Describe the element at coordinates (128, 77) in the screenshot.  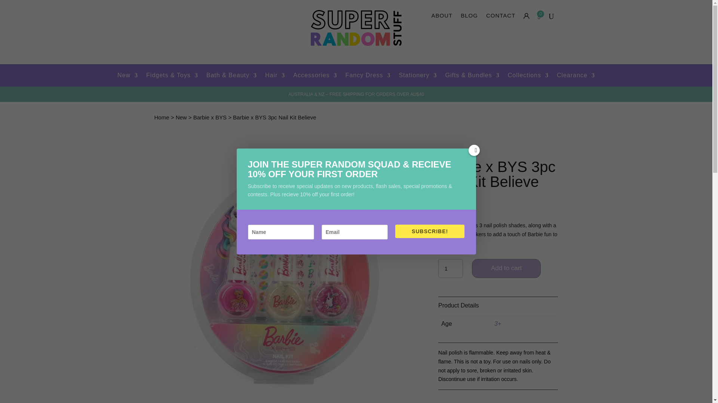
I see `New` at that location.